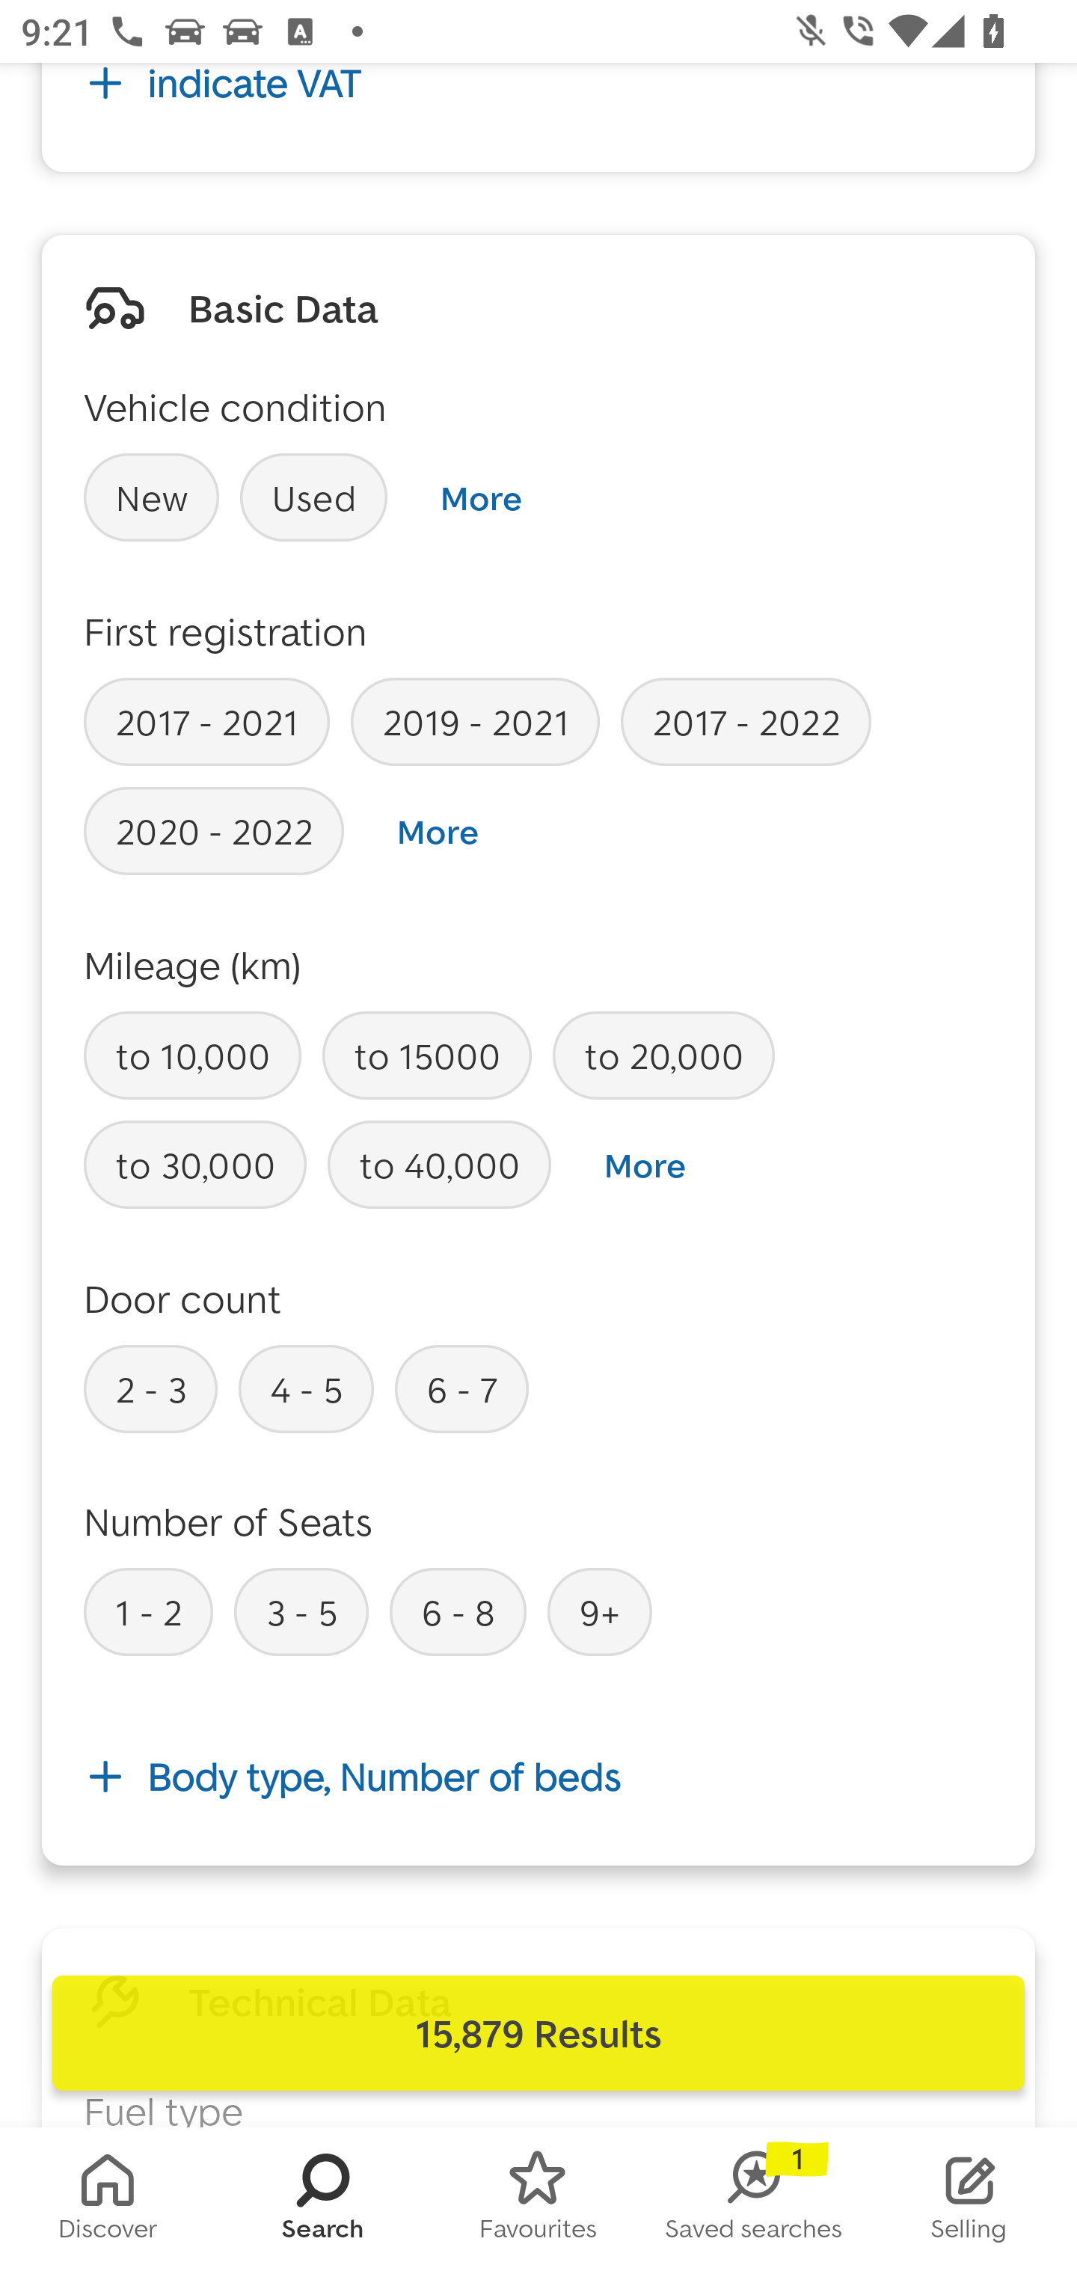 Image resolution: width=1077 pixels, height=2274 pixels. What do you see at coordinates (150, 1388) in the screenshot?
I see `2 - 3` at bounding box center [150, 1388].